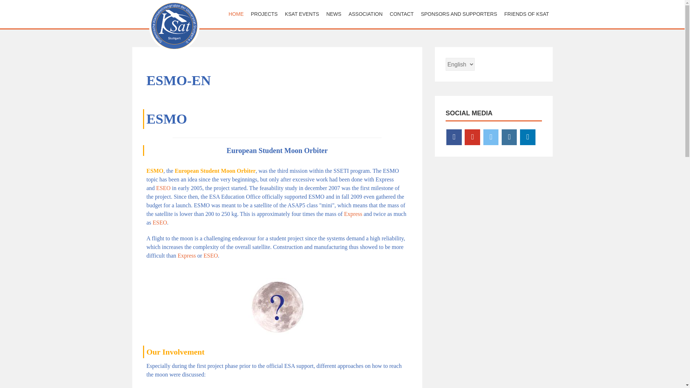  I want to click on KSat auf YouTube, so click(472, 137).